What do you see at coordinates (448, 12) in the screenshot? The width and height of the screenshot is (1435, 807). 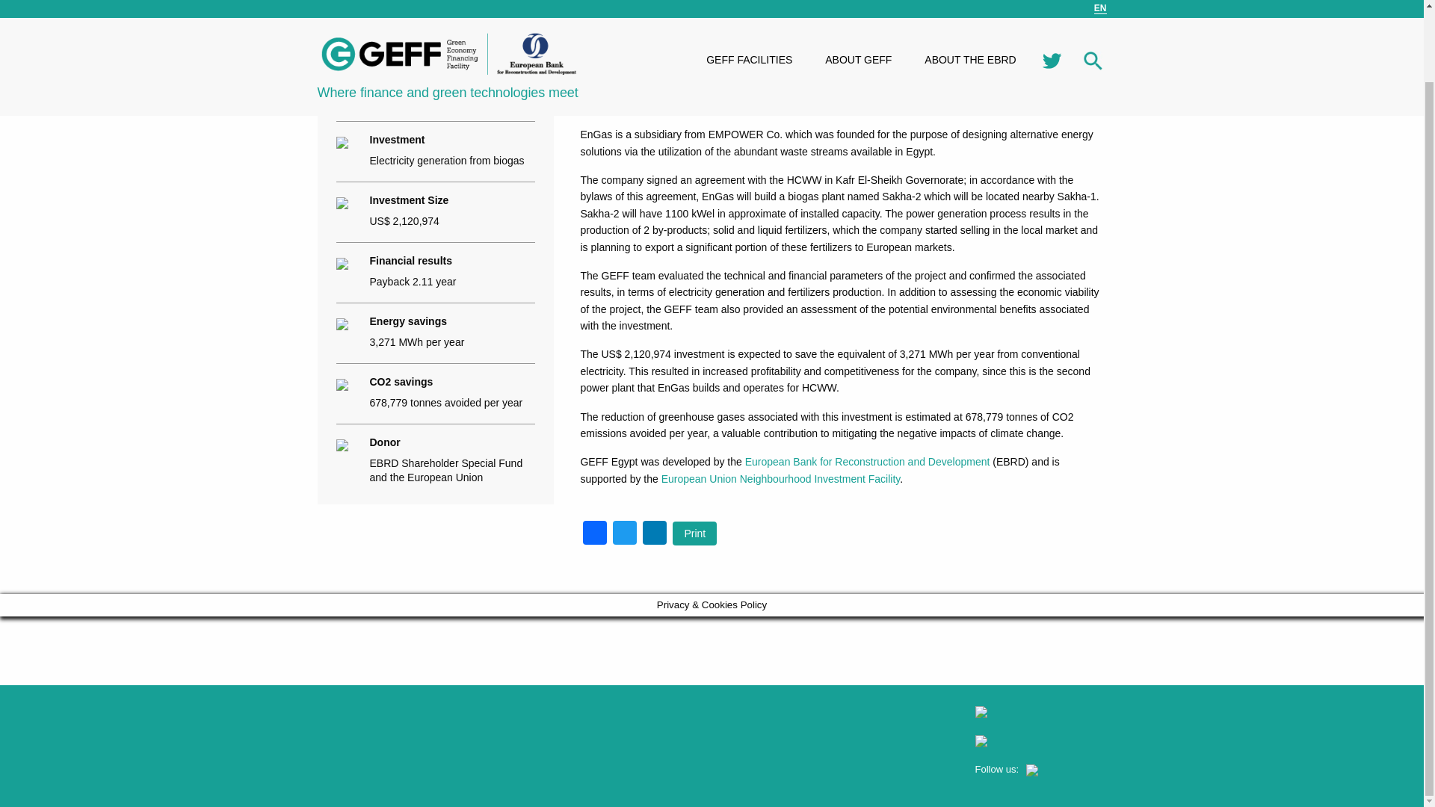 I see `Where finance and green technologies meet` at bounding box center [448, 12].